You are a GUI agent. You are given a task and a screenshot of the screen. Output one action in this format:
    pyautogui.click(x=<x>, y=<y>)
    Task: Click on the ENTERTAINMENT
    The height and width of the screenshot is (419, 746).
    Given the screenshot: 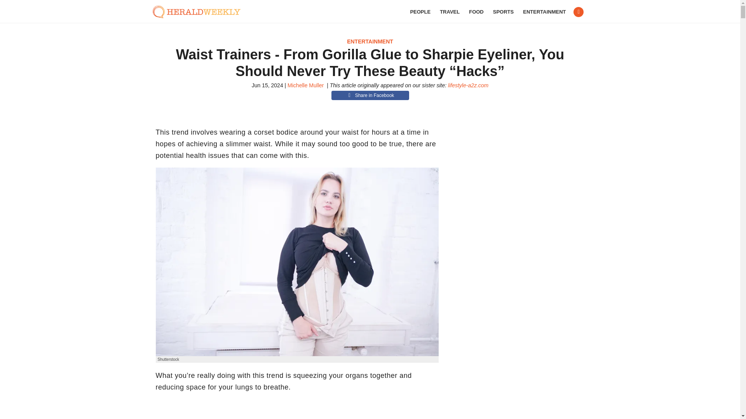 What is the action you would take?
    pyautogui.click(x=370, y=41)
    